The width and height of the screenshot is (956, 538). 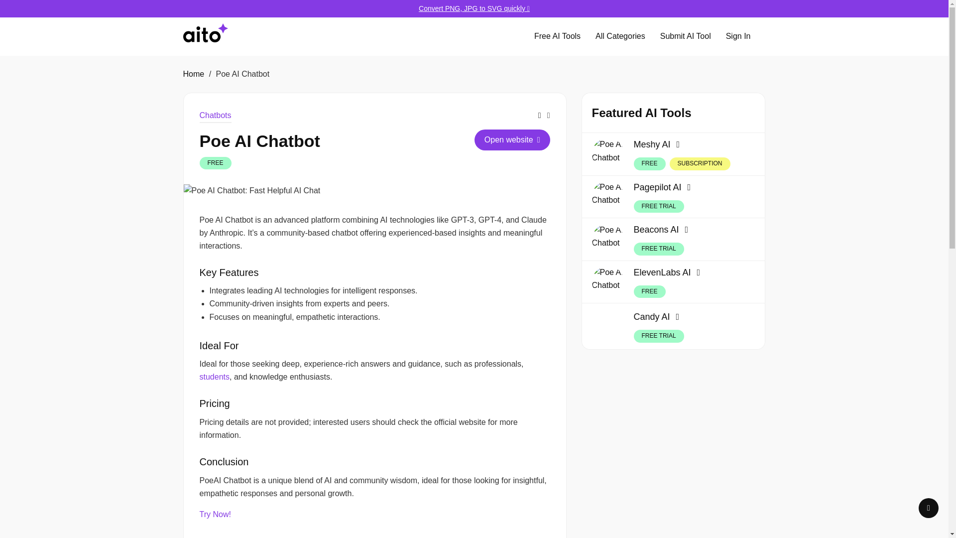 What do you see at coordinates (620, 36) in the screenshot?
I see `All Categories` at bounding box center [620, 36].